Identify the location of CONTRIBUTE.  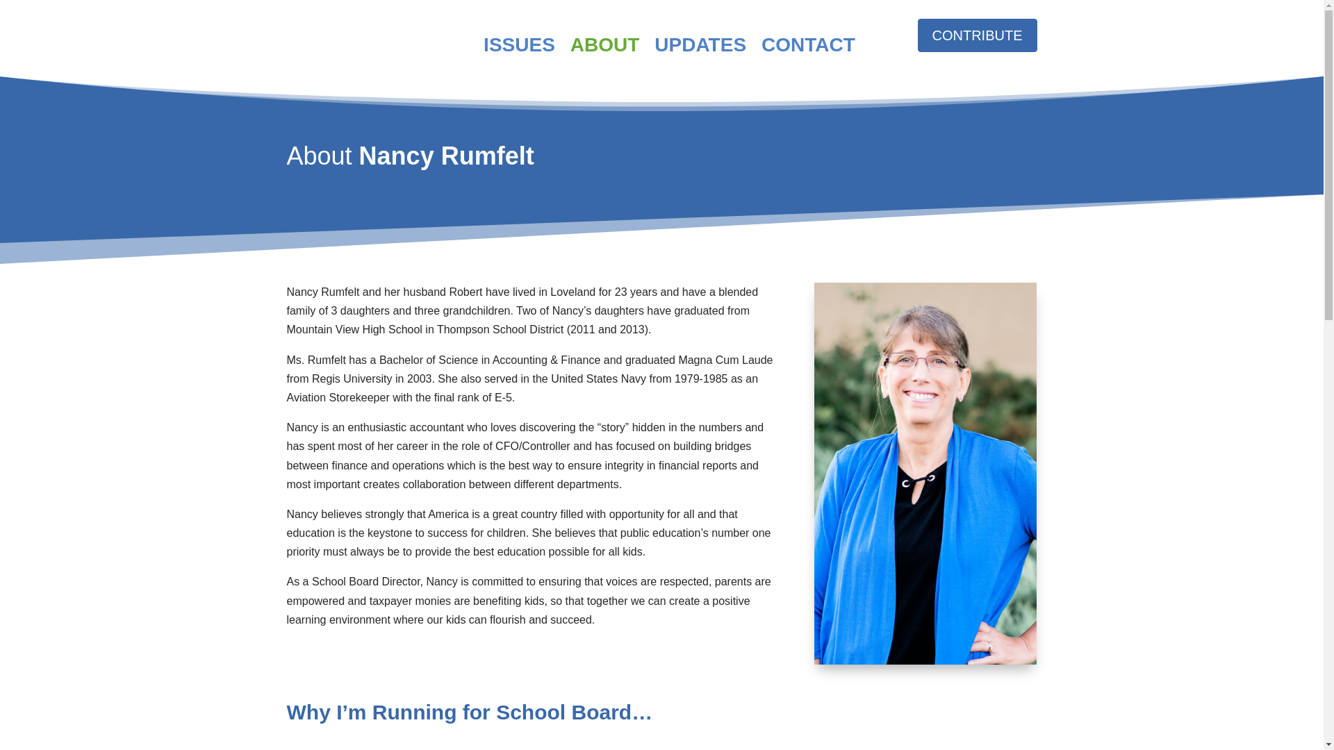
(977, 35).